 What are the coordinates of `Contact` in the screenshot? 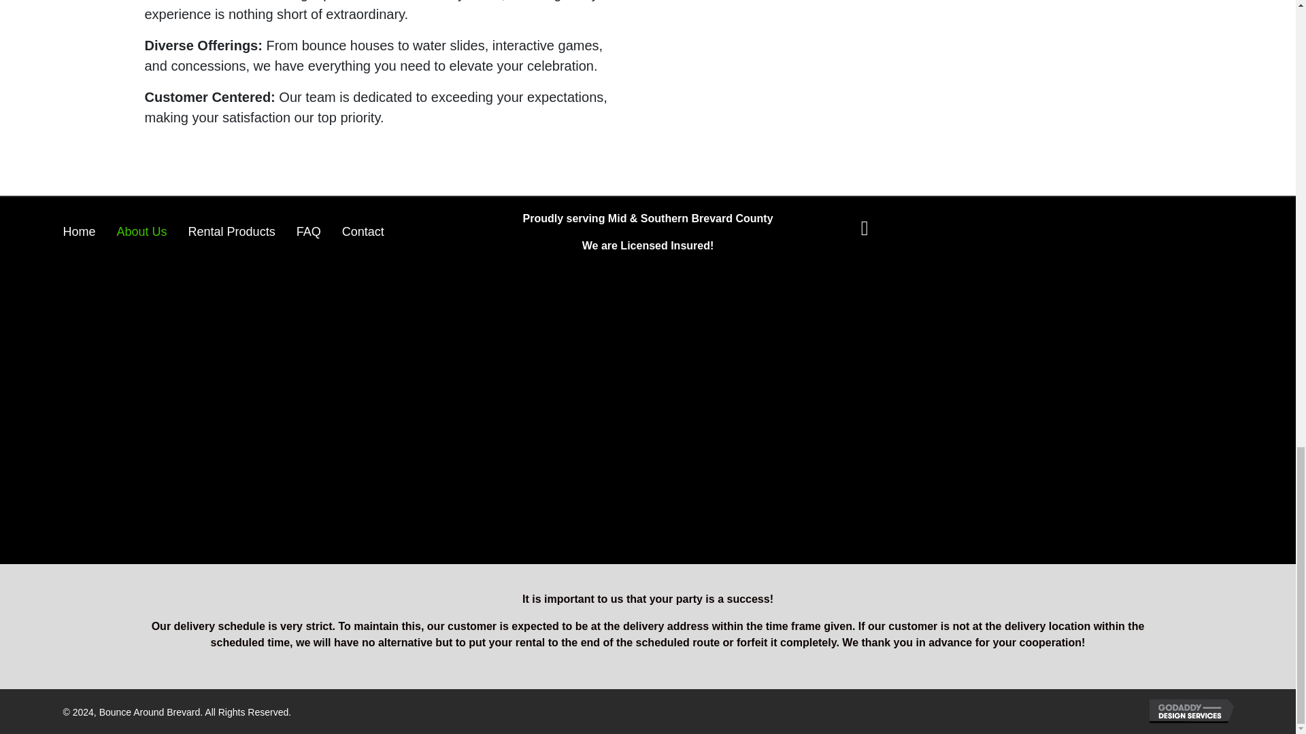 It's located at (363, 232).